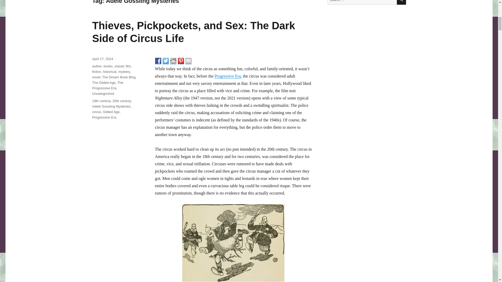 Image resolution: width=502 pixels, height=282 pixels. I want to click on Share by email, so click(188, 61).